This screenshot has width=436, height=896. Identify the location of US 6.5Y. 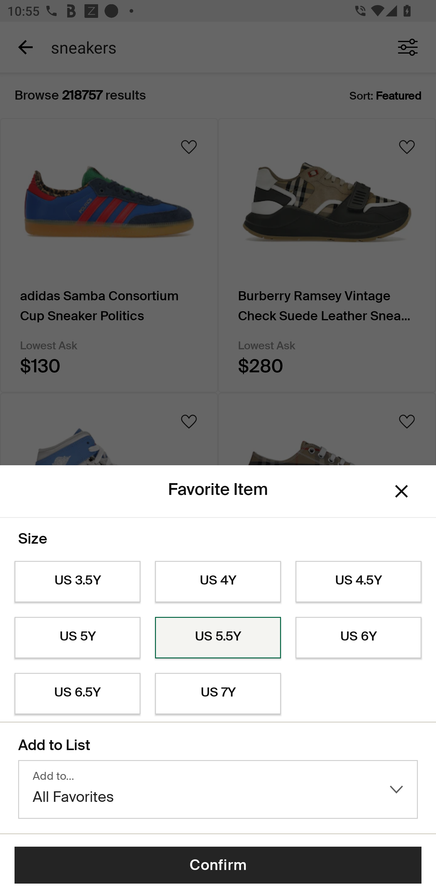
(77, 694).